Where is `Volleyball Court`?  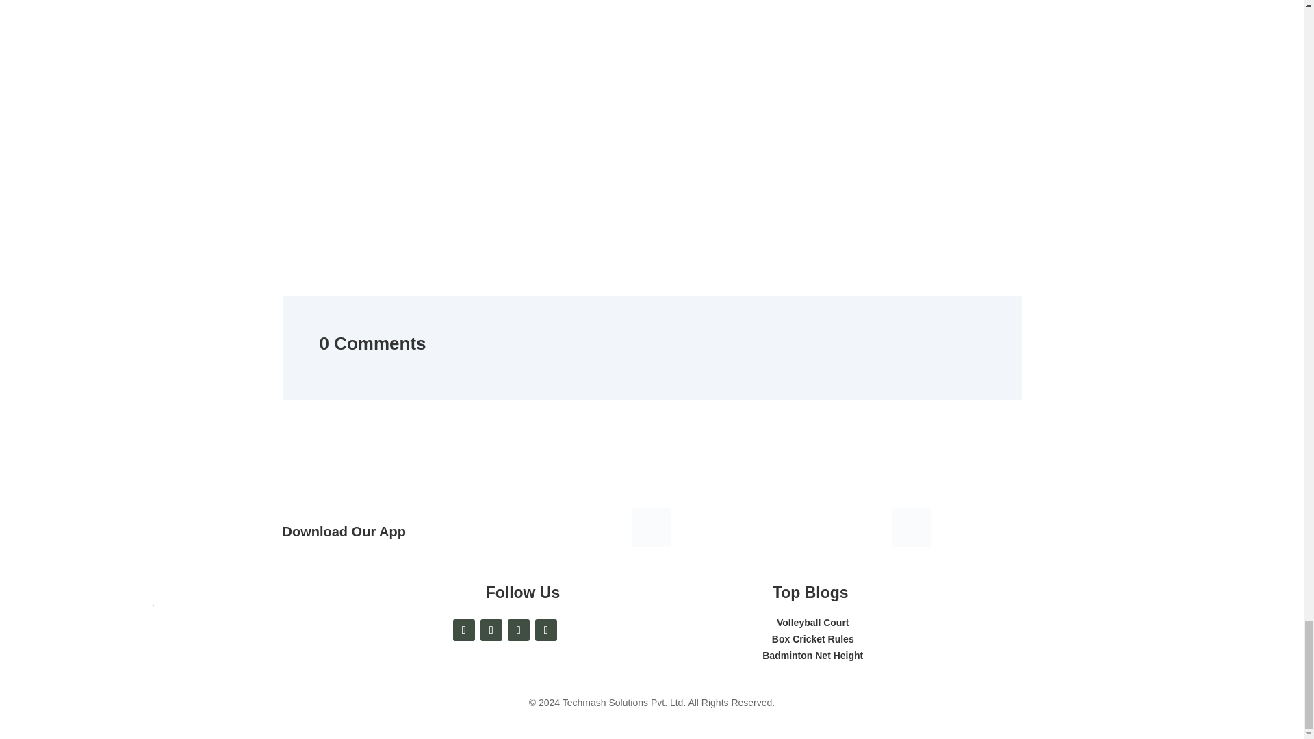
Volleyball Court is located at coordinates (812, 623).